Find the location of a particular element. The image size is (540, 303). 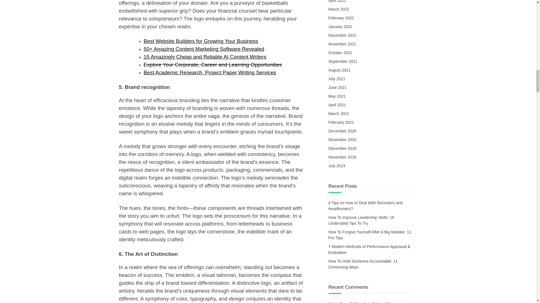

15 Amazingly Cheap and Reliable AI Content Writers is located at coordinates (205, 57).